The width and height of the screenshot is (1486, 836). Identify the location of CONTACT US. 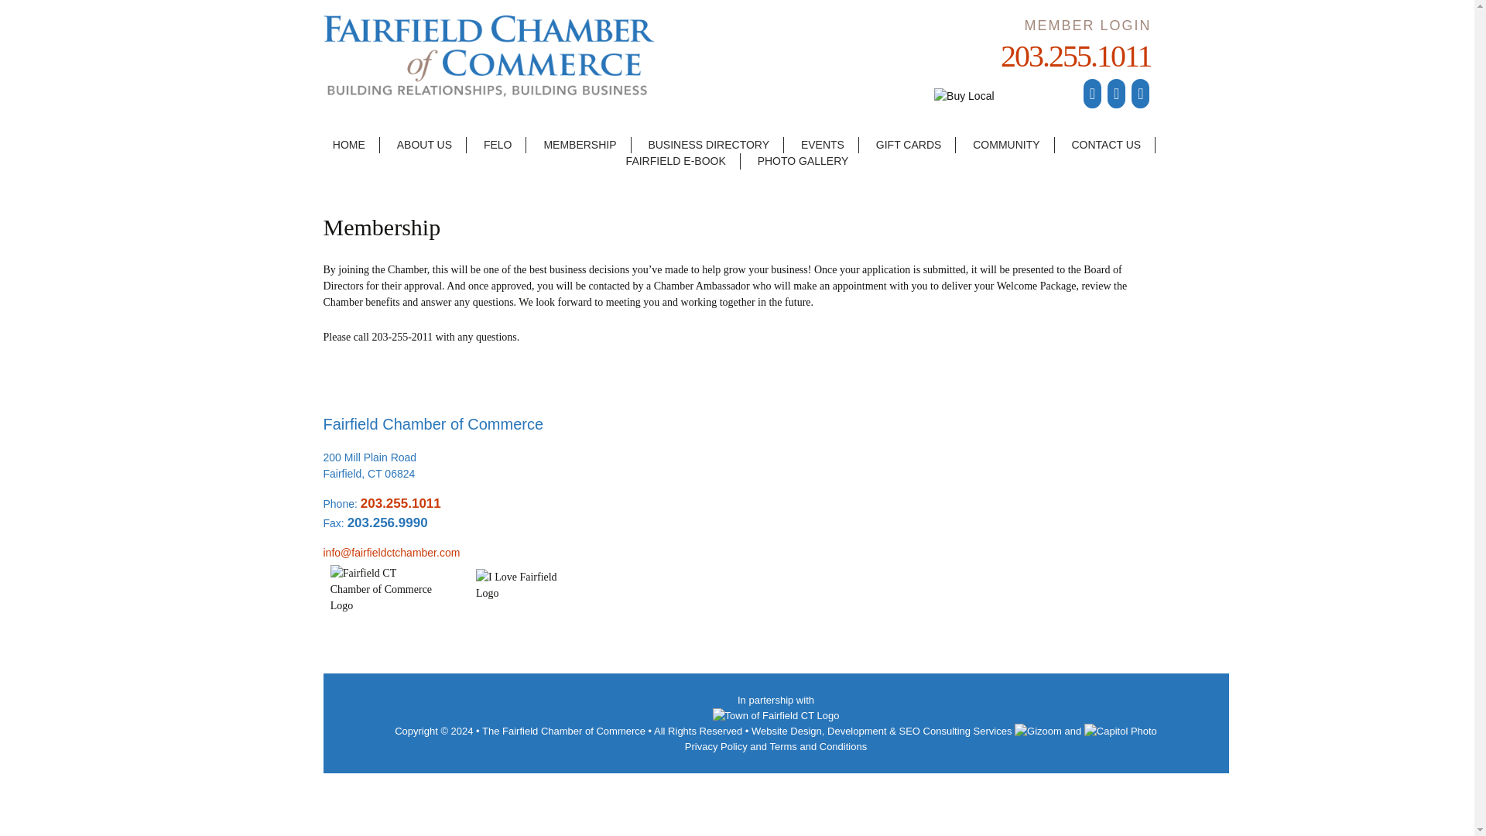
(1105, 145).